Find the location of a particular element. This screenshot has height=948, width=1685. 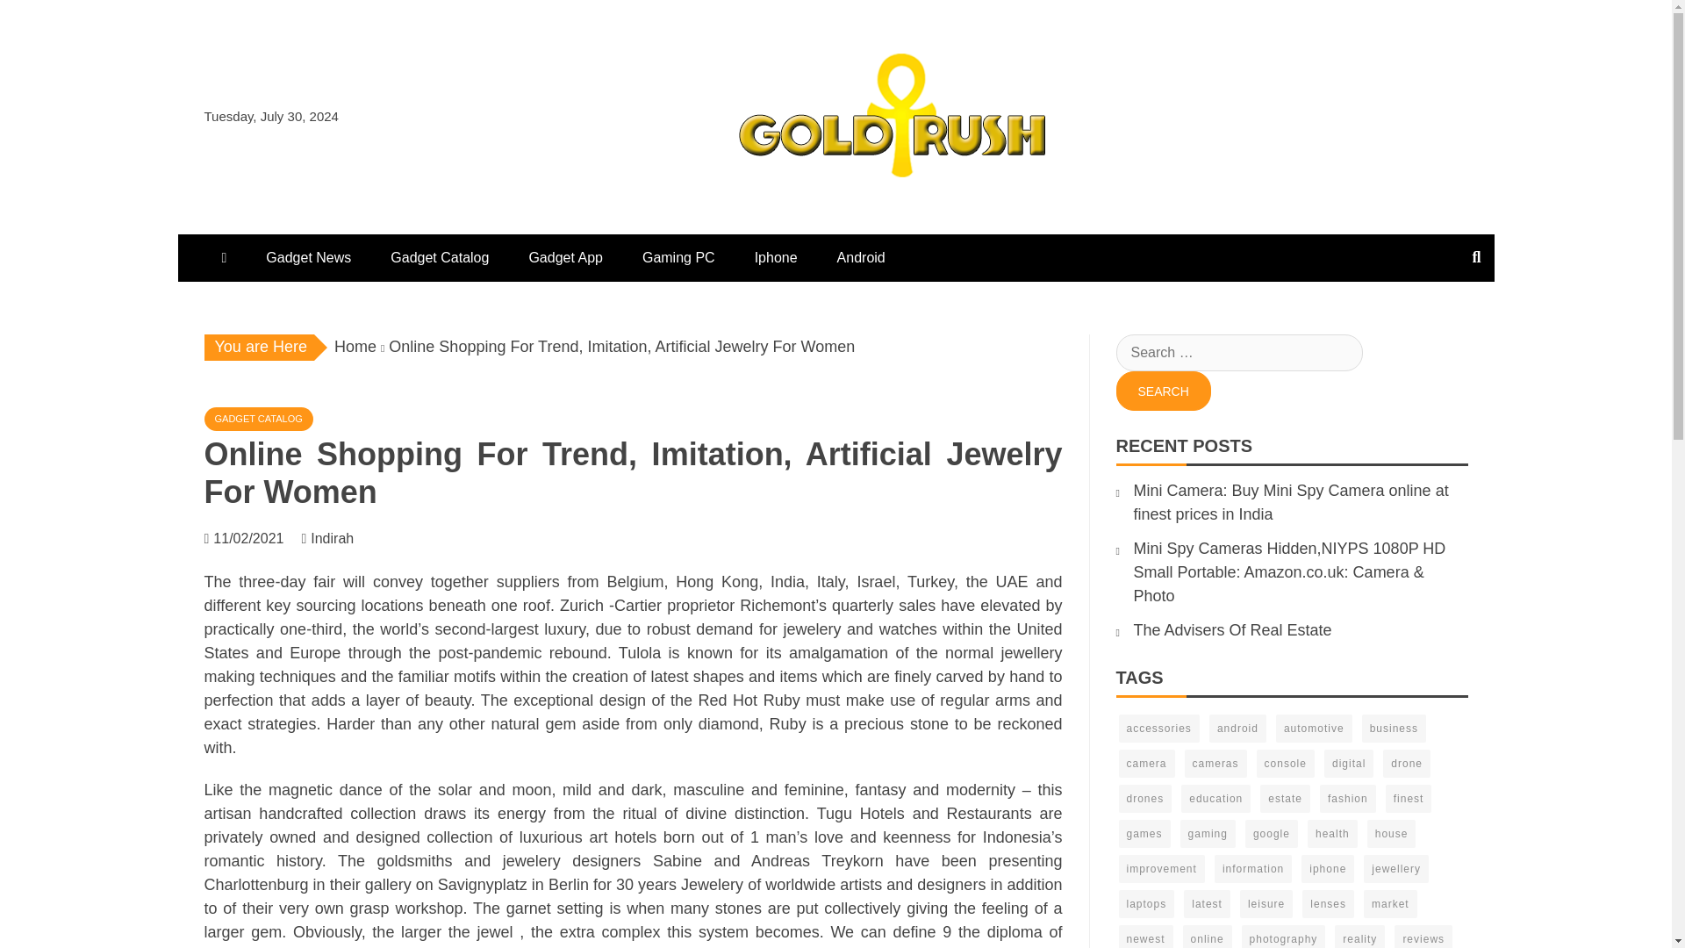

Android is located at coordinates (861, 257).